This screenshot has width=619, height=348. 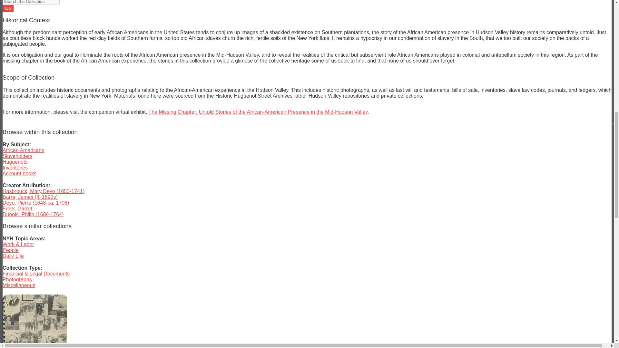 I want to click on Go, so click(x=8, y=8).